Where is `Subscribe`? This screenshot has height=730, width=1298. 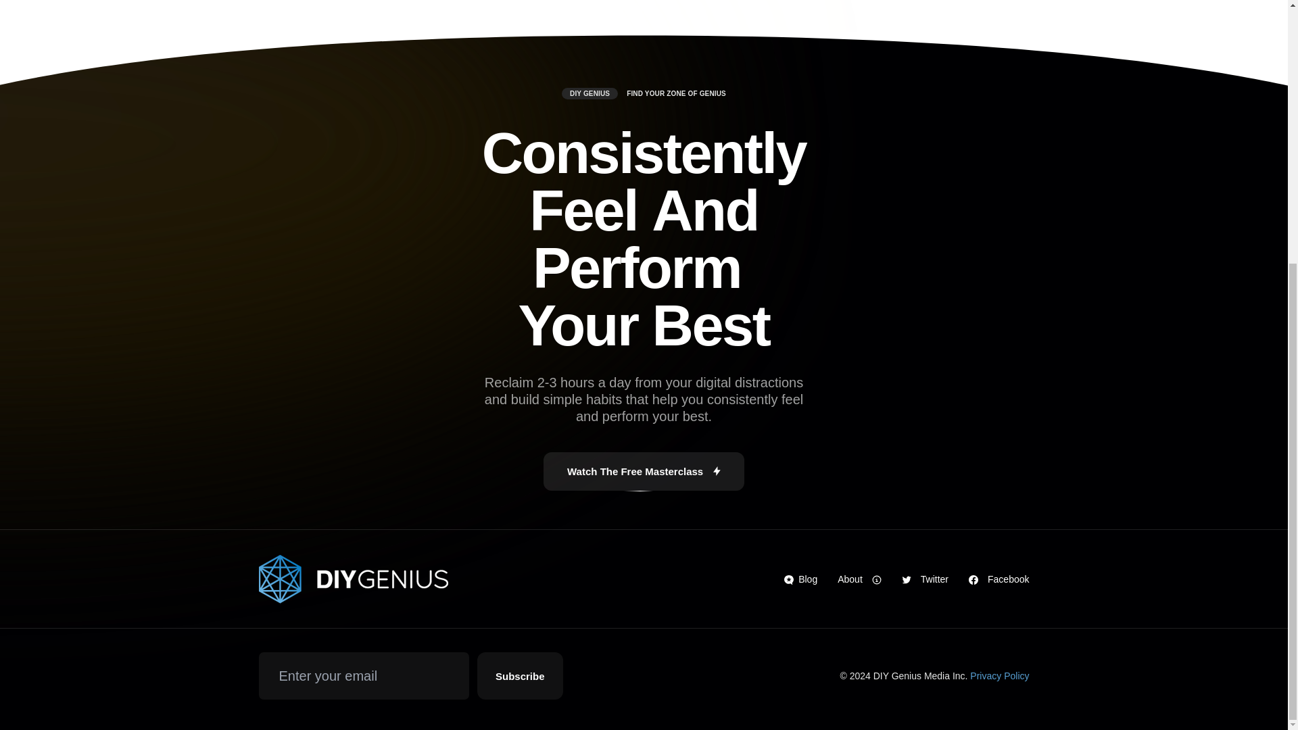 Subscribe is located at coordinates (521, 676).